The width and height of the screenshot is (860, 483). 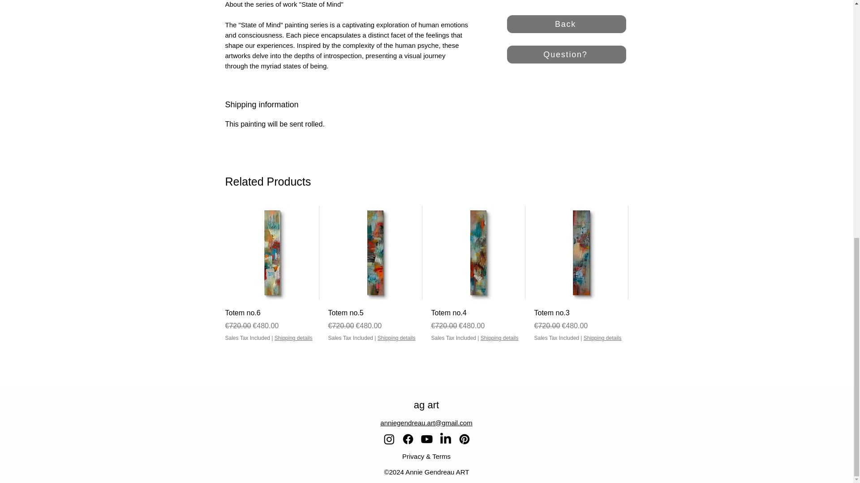 What do you see at coordinates (566, 24) in the screenshot?
I see `Back` at bounding box center [566, 24].